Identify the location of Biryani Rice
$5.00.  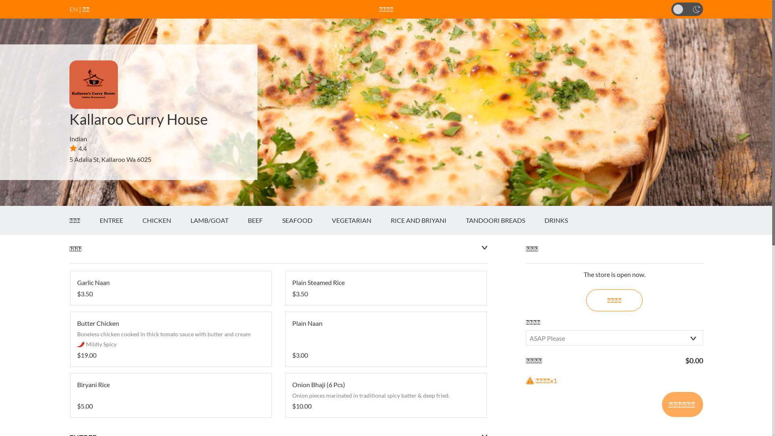
(170, 396).